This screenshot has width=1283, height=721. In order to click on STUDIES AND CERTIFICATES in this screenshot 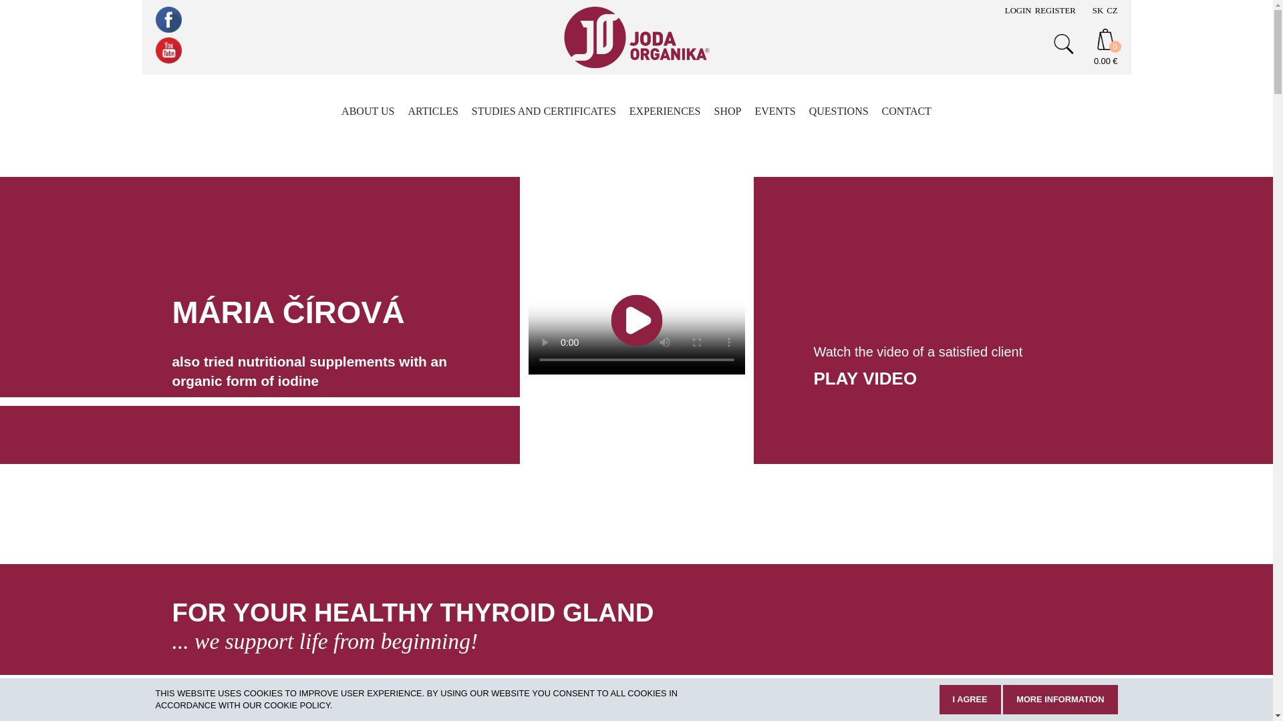, I will do `click(544, 111)`.